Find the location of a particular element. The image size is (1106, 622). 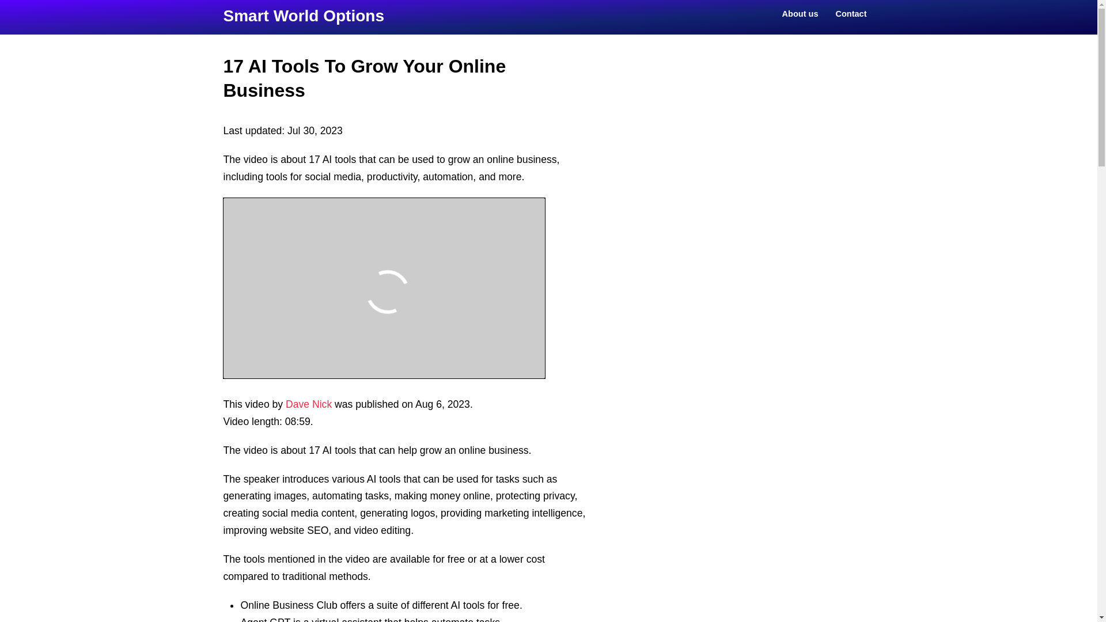

Contact is located at coordinates (849, 13).